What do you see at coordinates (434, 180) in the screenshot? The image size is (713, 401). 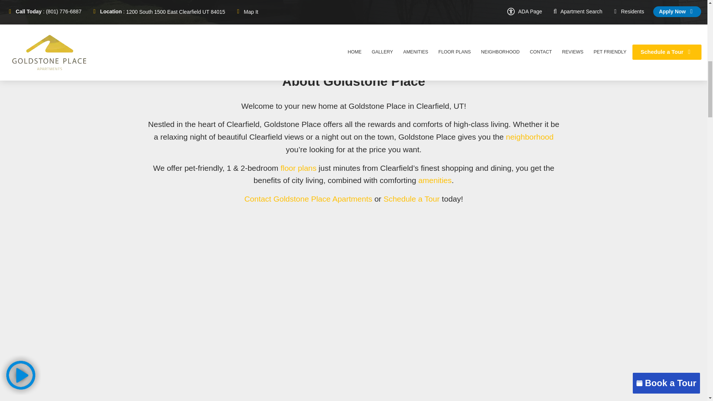 I see `amenities` at bounding box center [434, 180].